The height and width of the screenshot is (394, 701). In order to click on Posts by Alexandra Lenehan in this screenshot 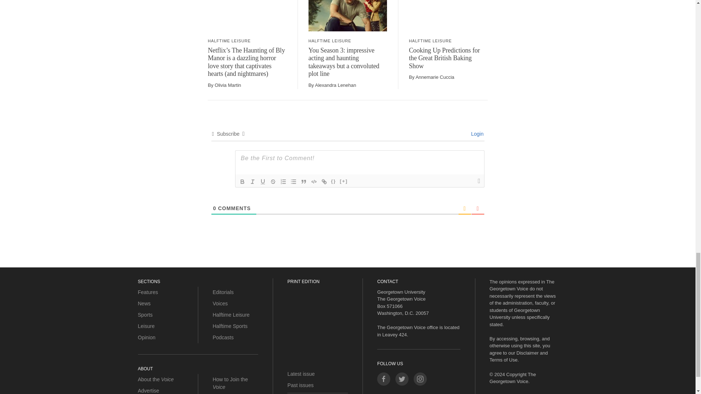, I will do `click(335, 85)`.